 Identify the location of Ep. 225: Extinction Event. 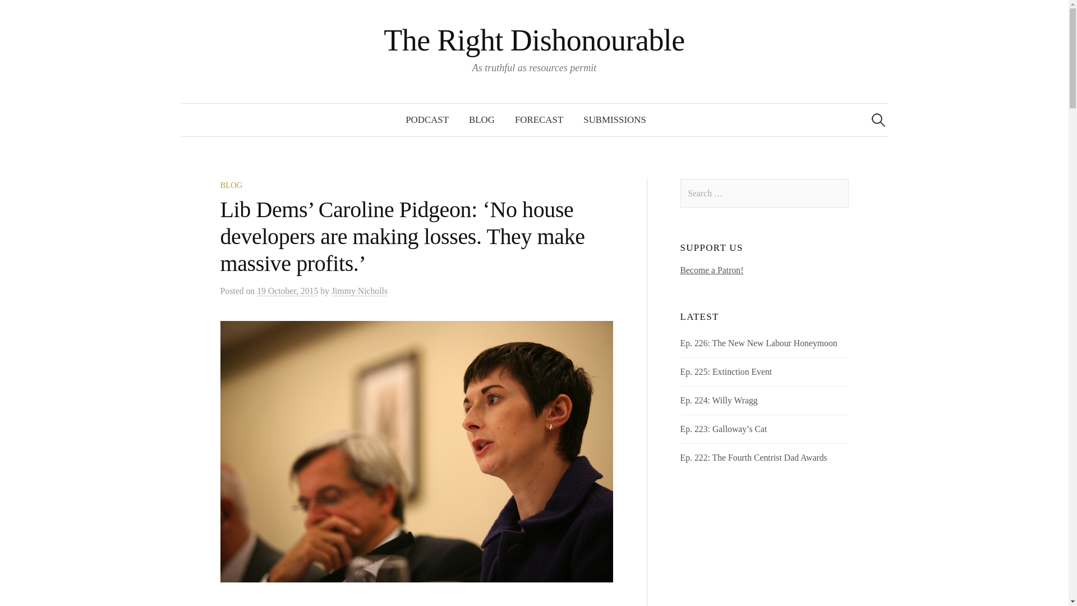
(726, 371).